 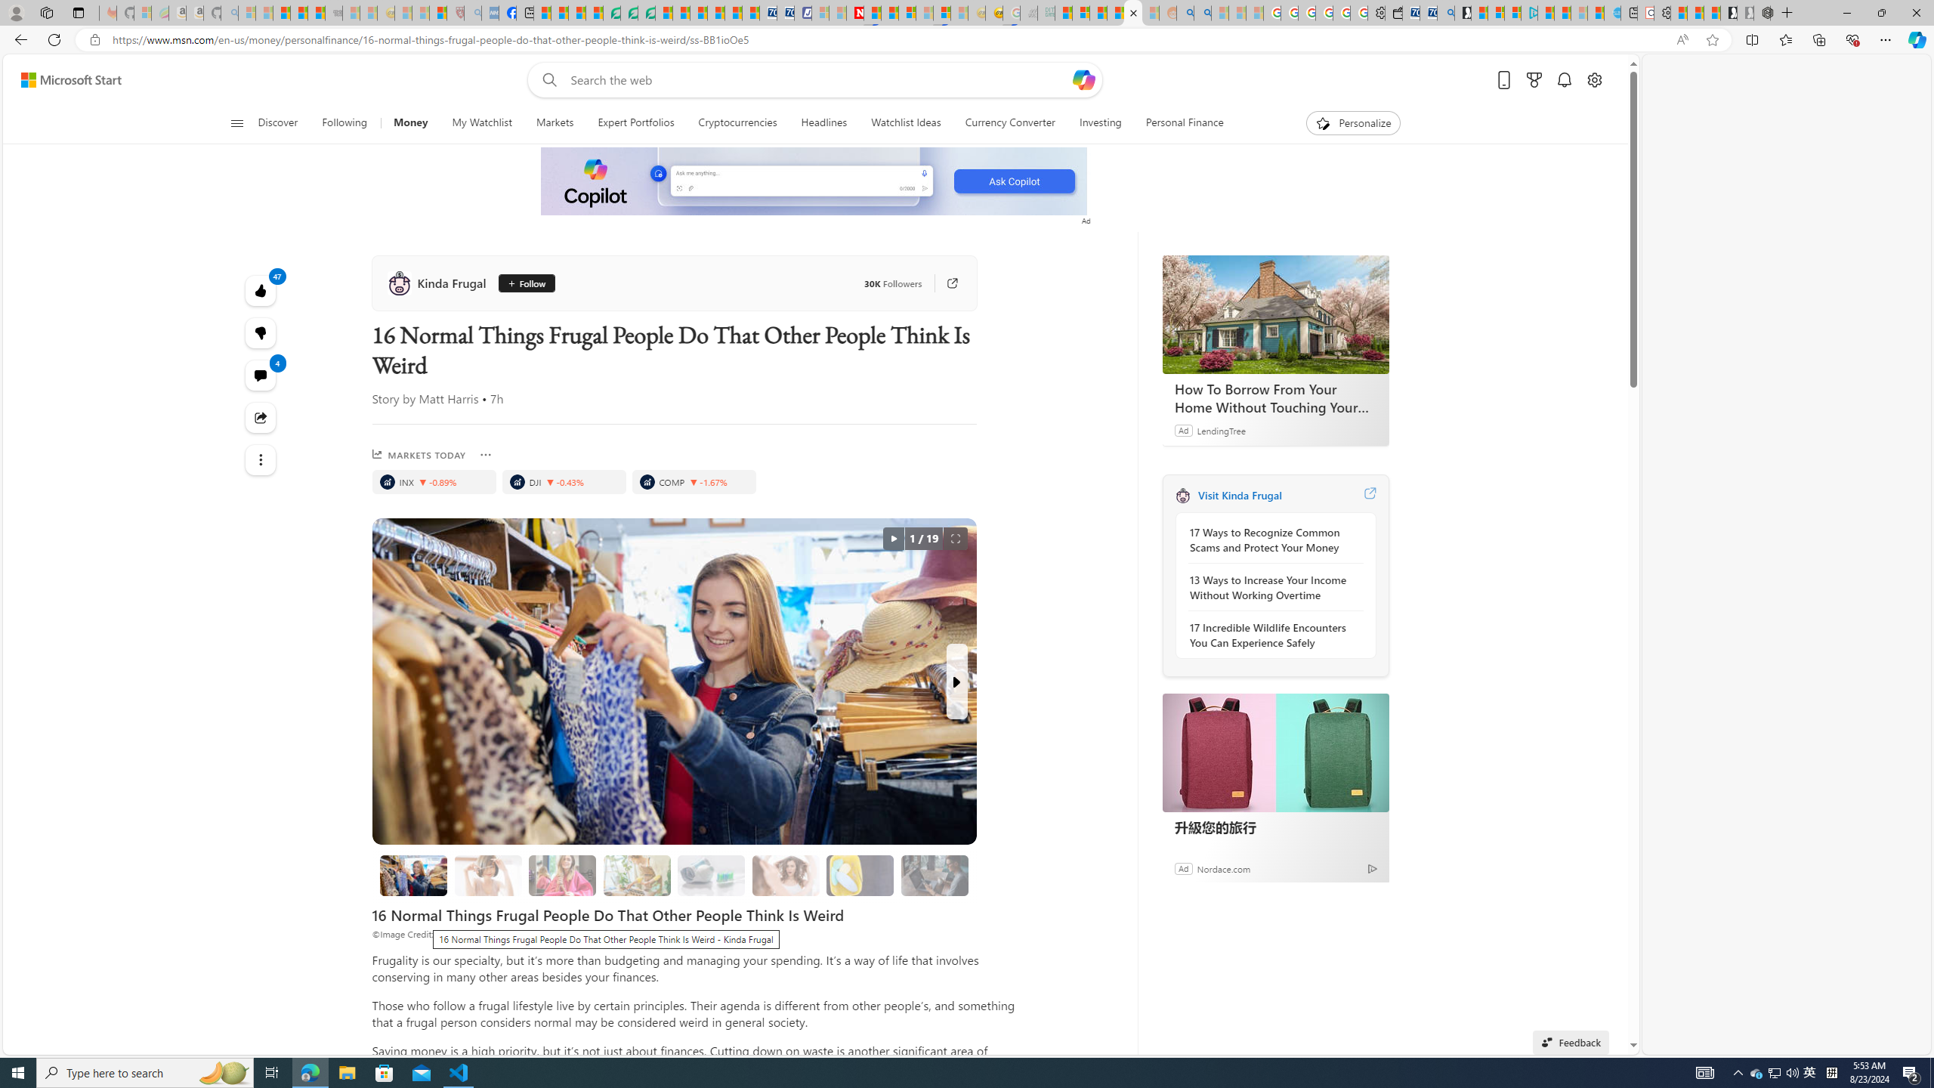 What do you see at coordinates (62, 80) in the screenshot?
I see `Skip to footer` at bounding box center [62, 80].